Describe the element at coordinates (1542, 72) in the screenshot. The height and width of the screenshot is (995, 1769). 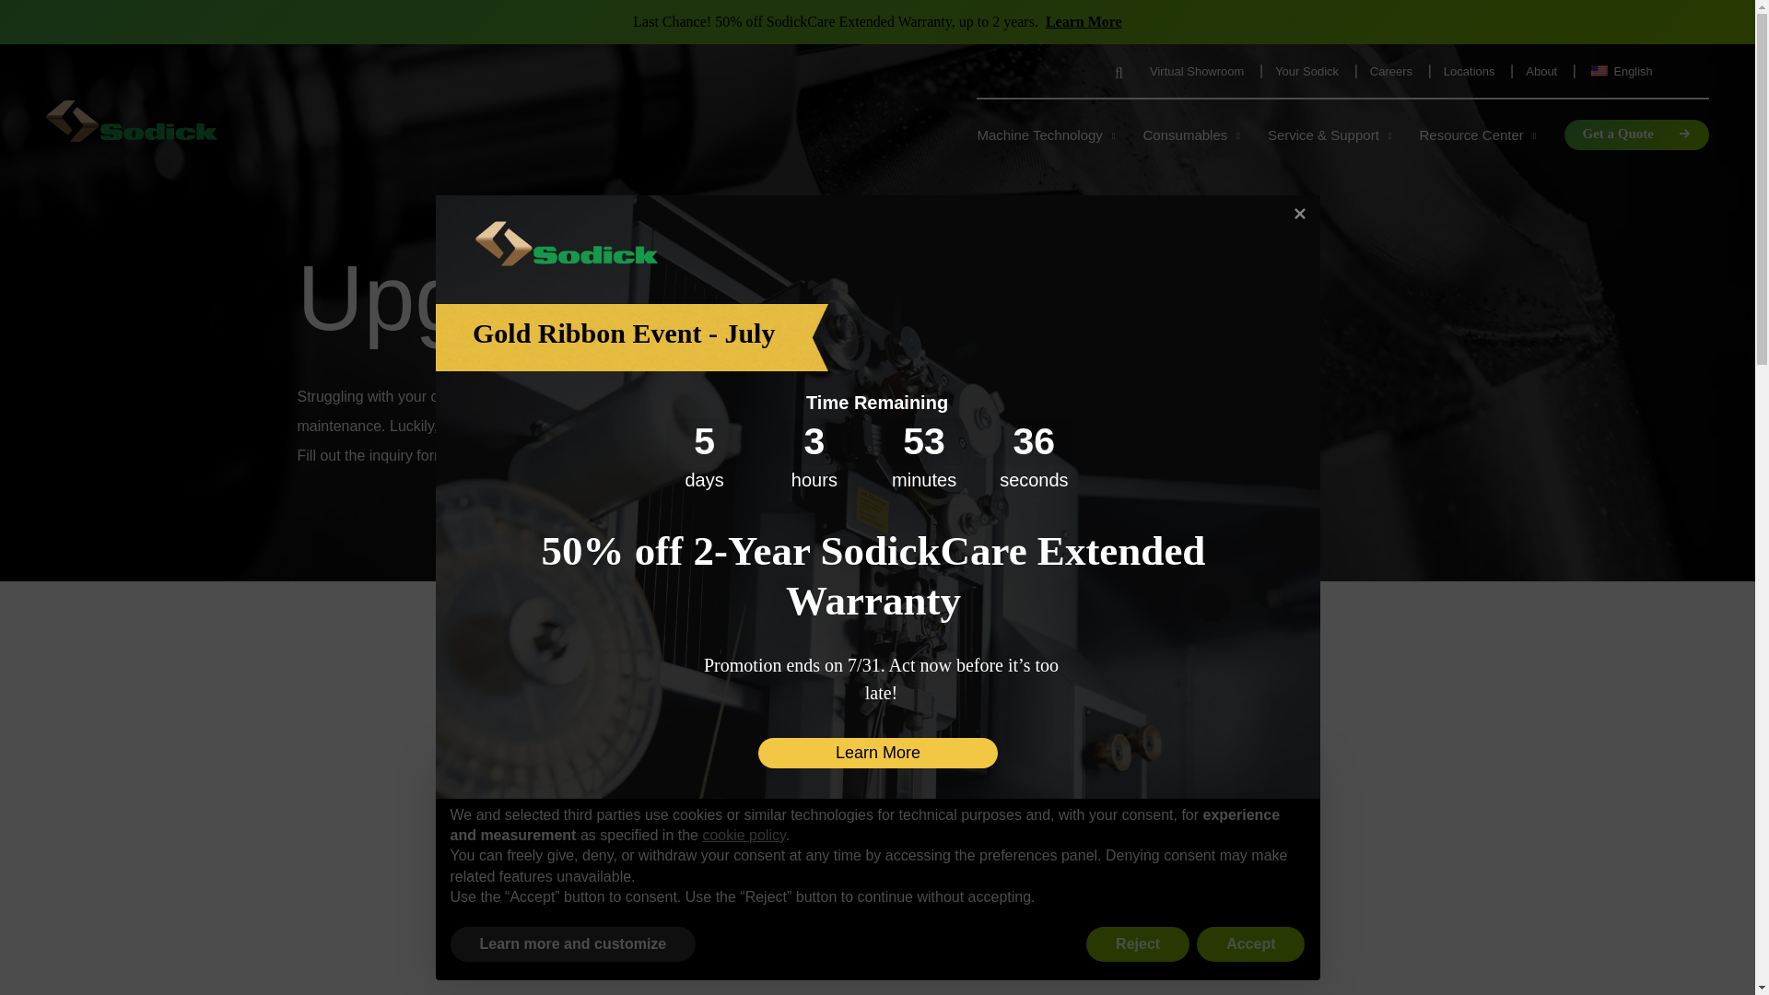
I see `About` at that location.